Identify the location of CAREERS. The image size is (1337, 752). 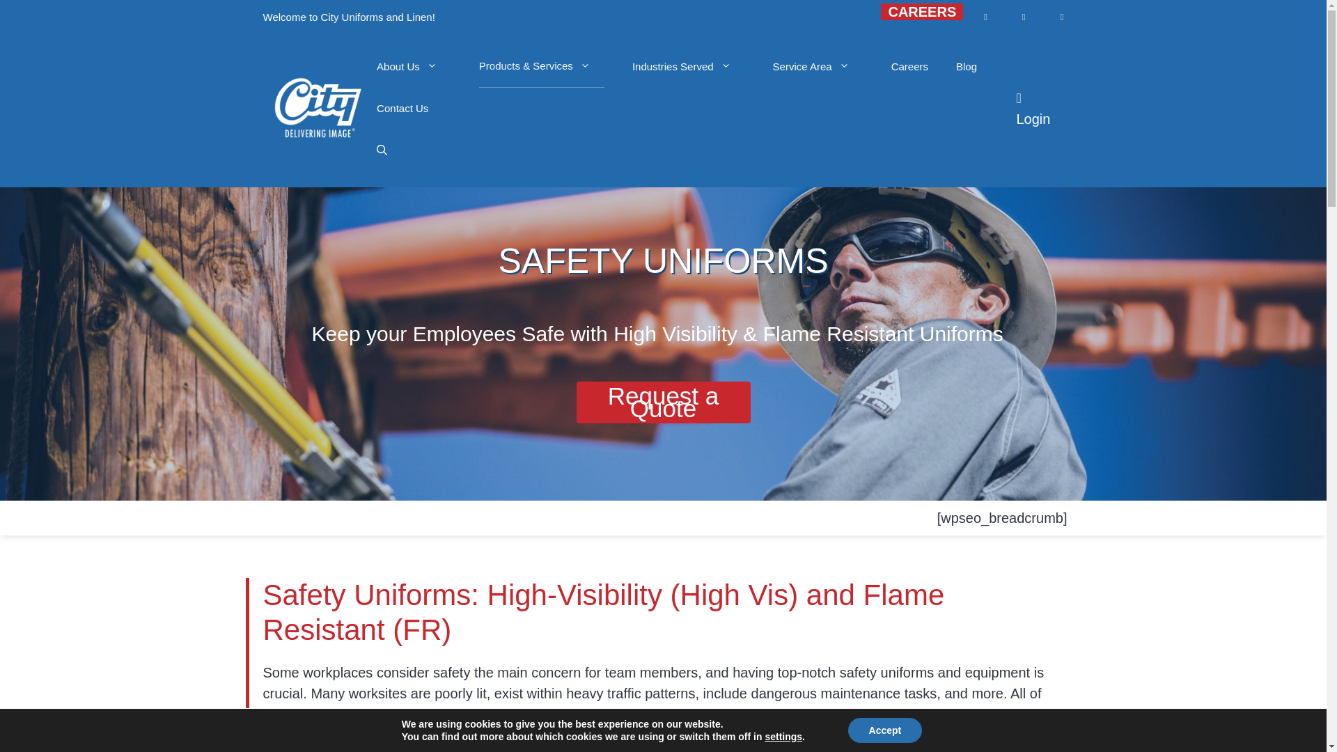
(922, 12).